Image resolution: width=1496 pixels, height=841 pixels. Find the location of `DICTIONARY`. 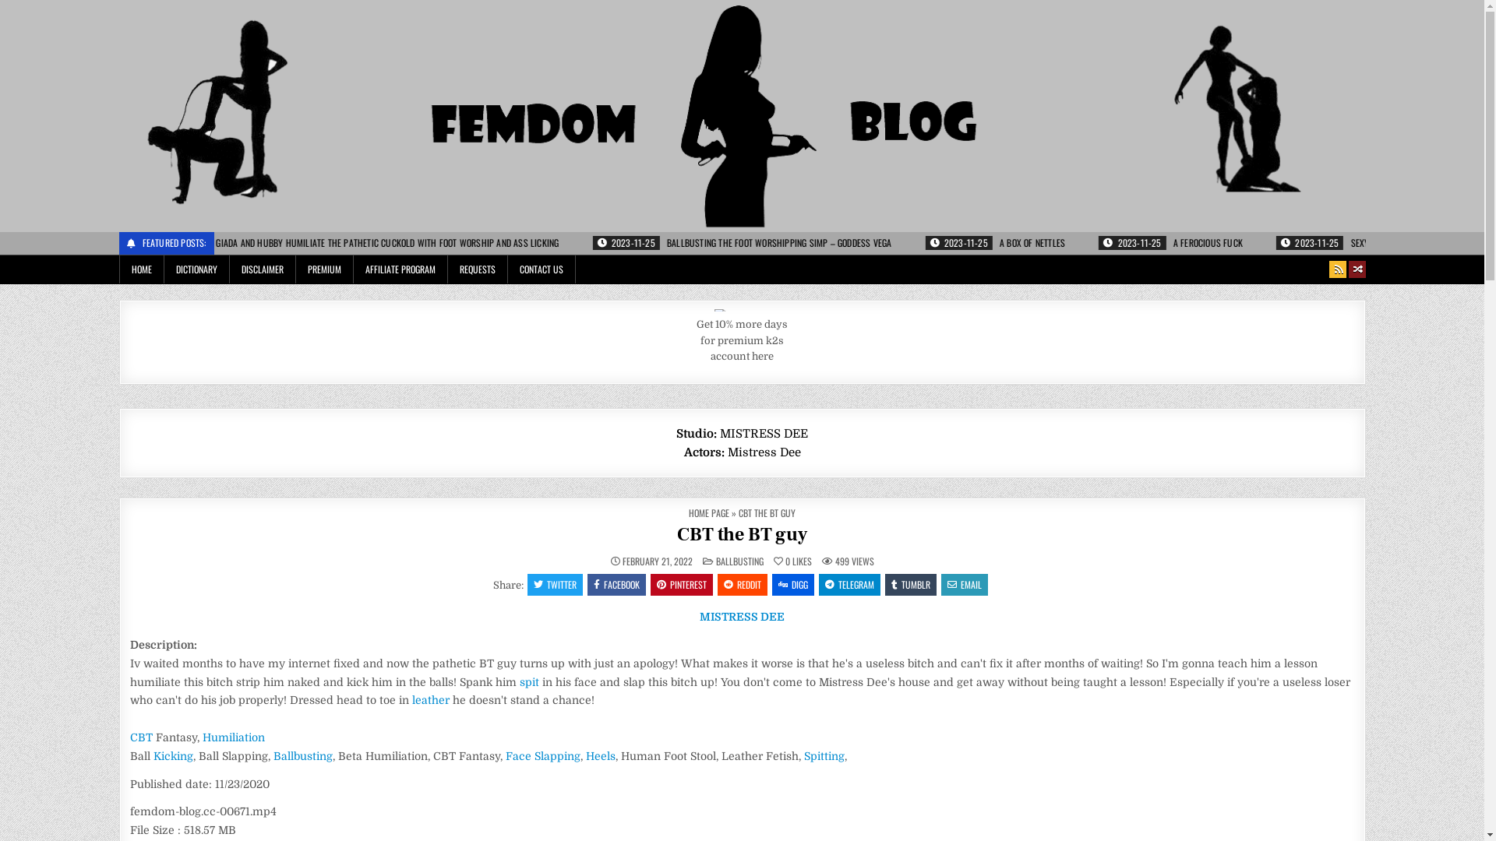

DICTIONARY is located at coordinates (196, 269).